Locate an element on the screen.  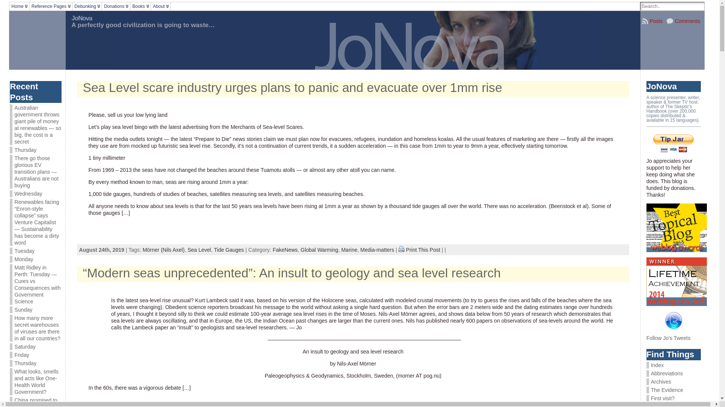
Wednesday is located at coordinates (28, 194).